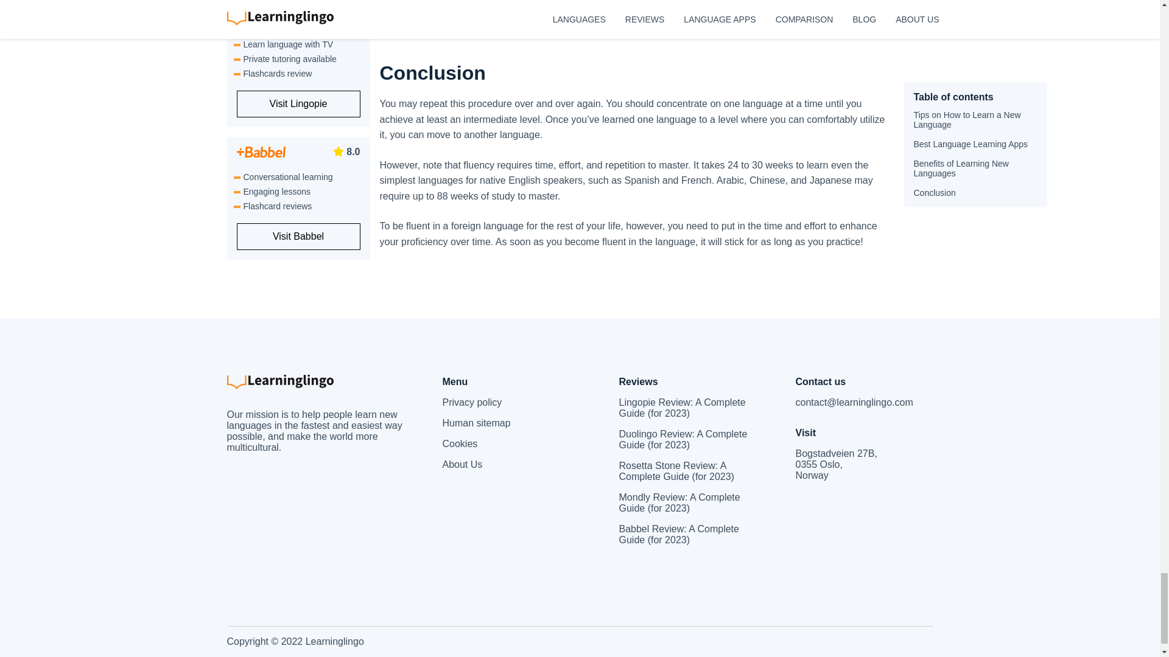  I want to click on About Us, so click(510, 465).